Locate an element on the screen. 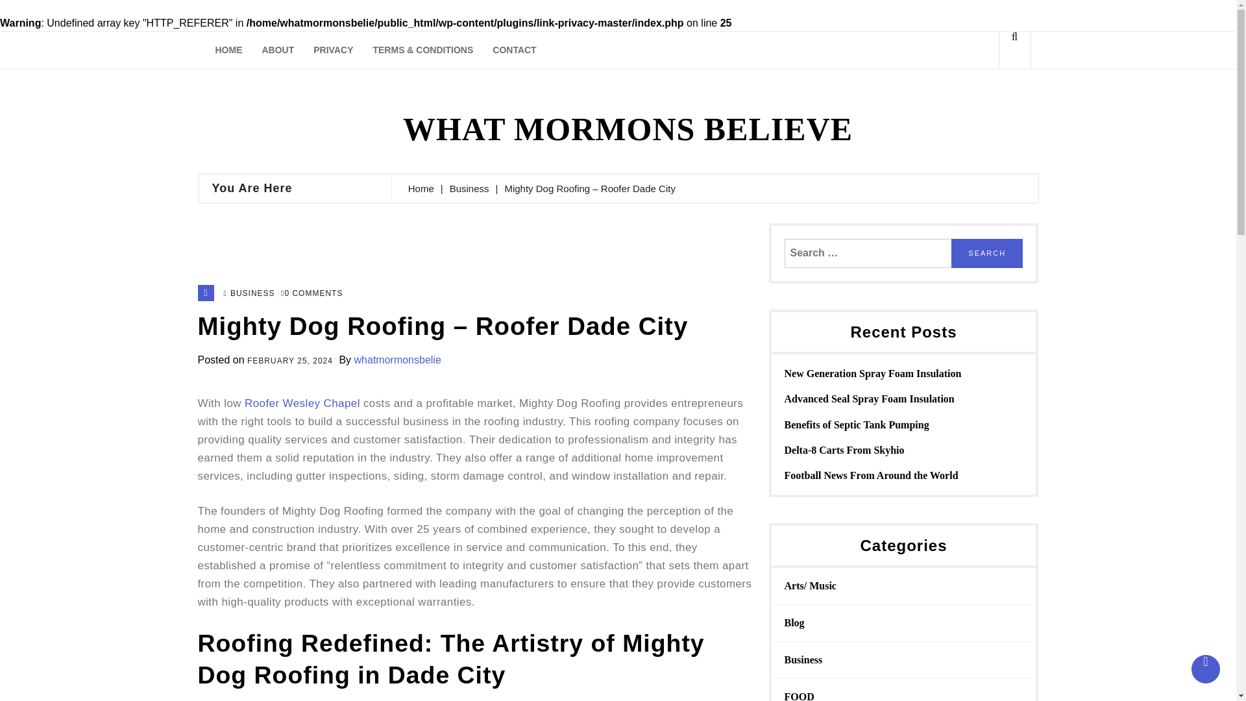 This screenshot has width=1246, height=701. BUSINESS is located at coordinates (253, 294).